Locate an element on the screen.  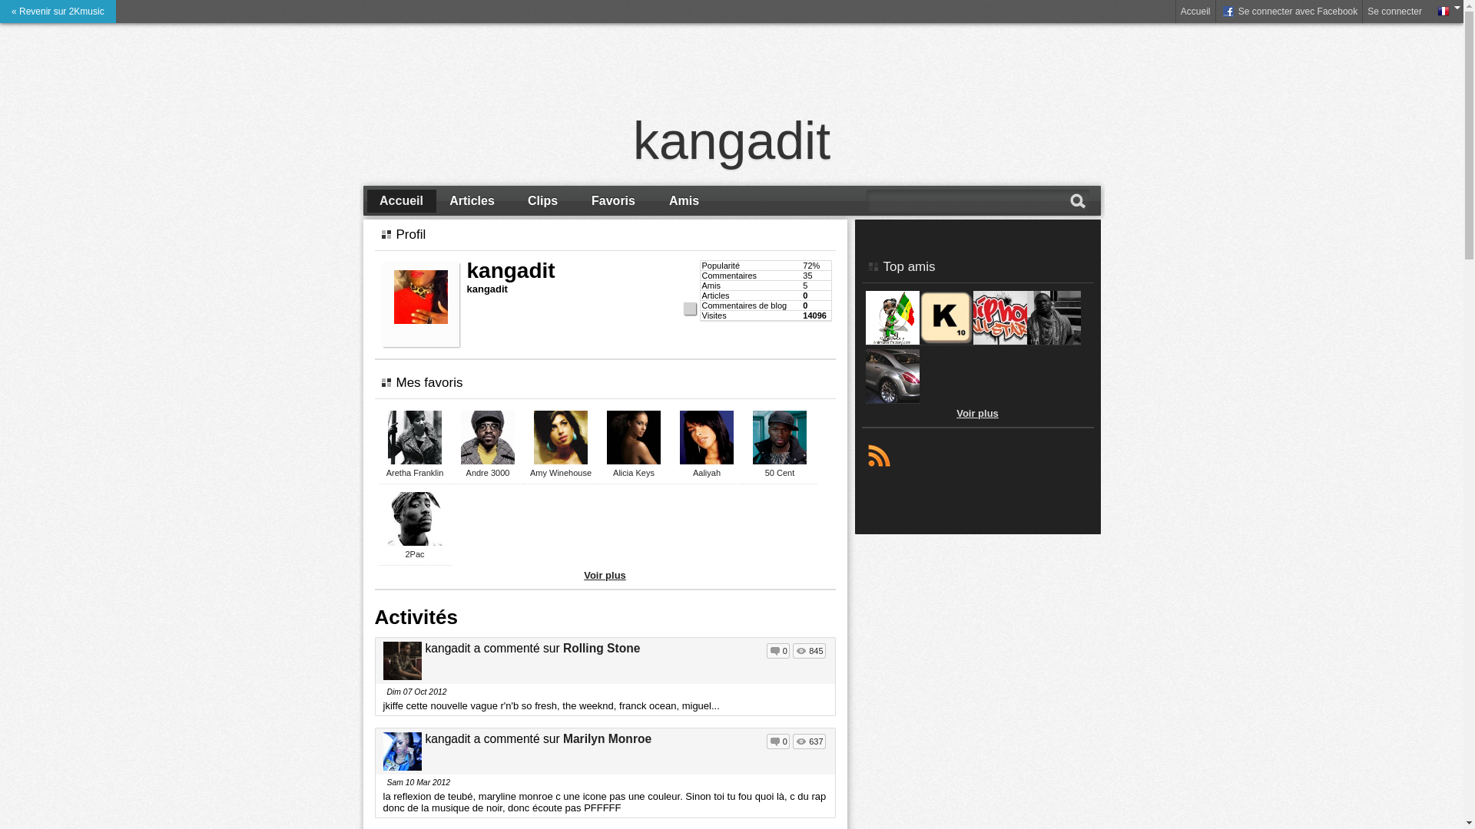
2Pac is located at coordinates (415, 554).